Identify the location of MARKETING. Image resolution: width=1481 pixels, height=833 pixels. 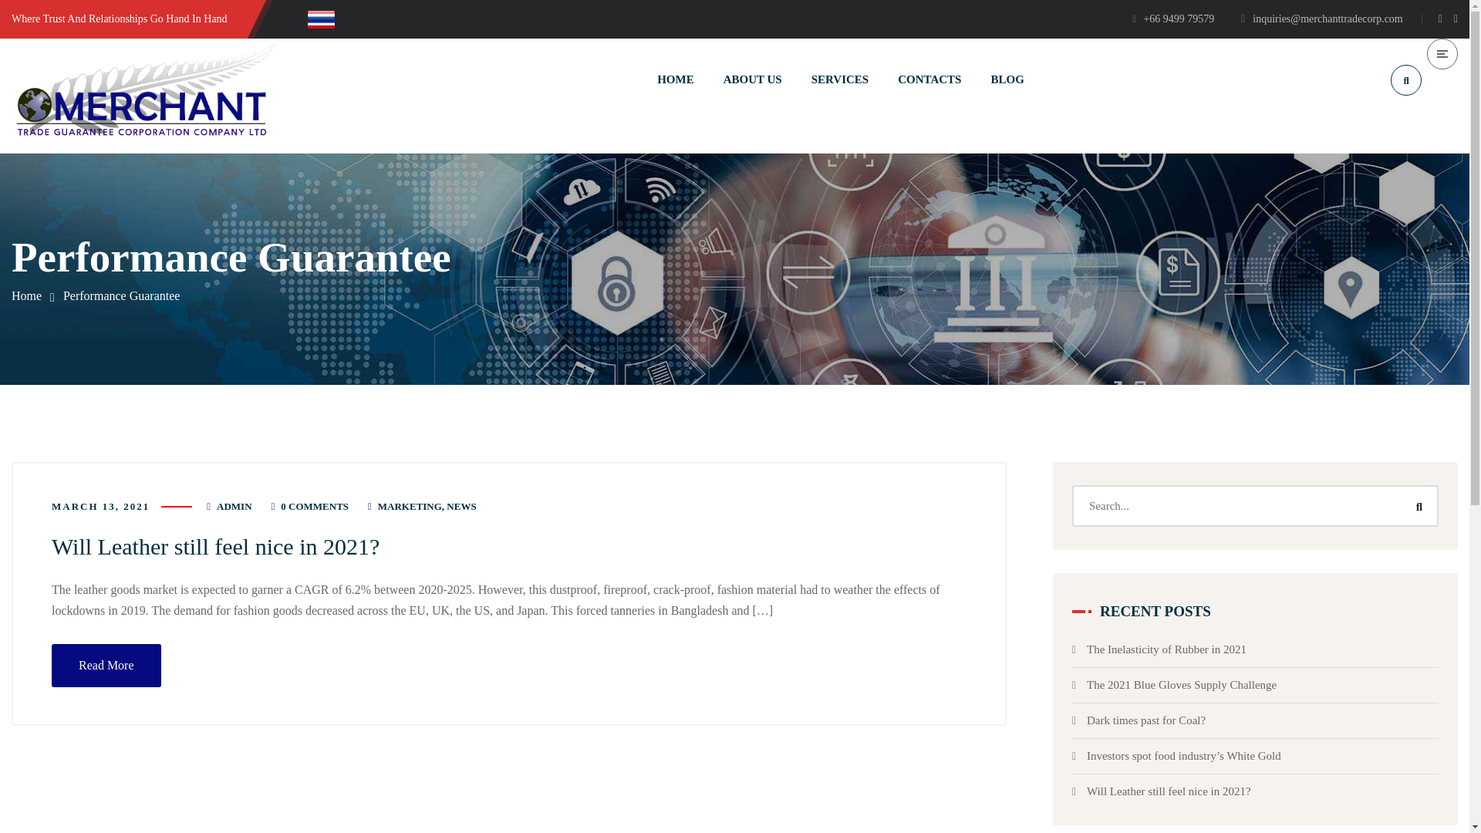
(409, 506).